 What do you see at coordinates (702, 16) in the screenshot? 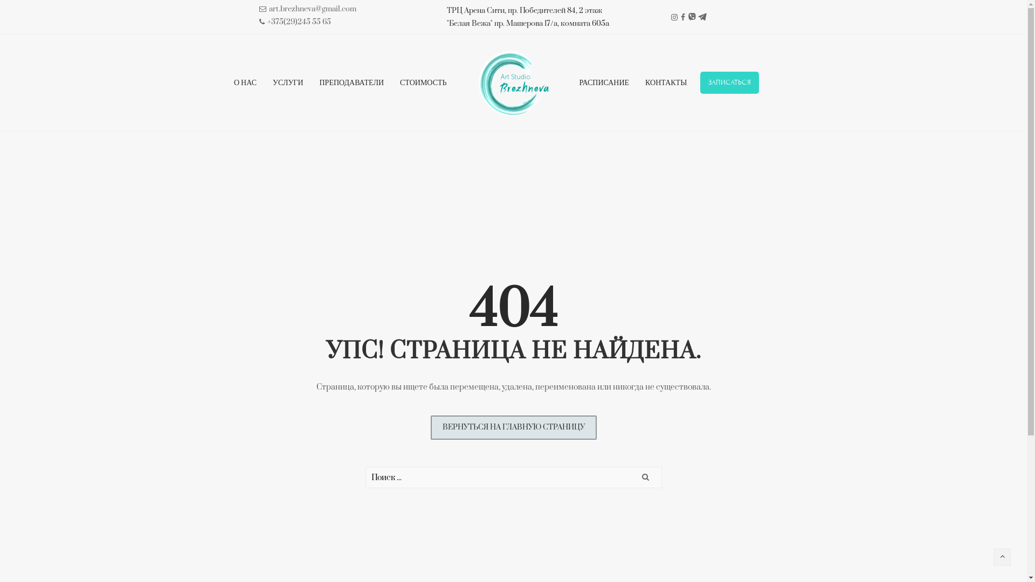
I see `Telegram` at bounding box center [702, 16].